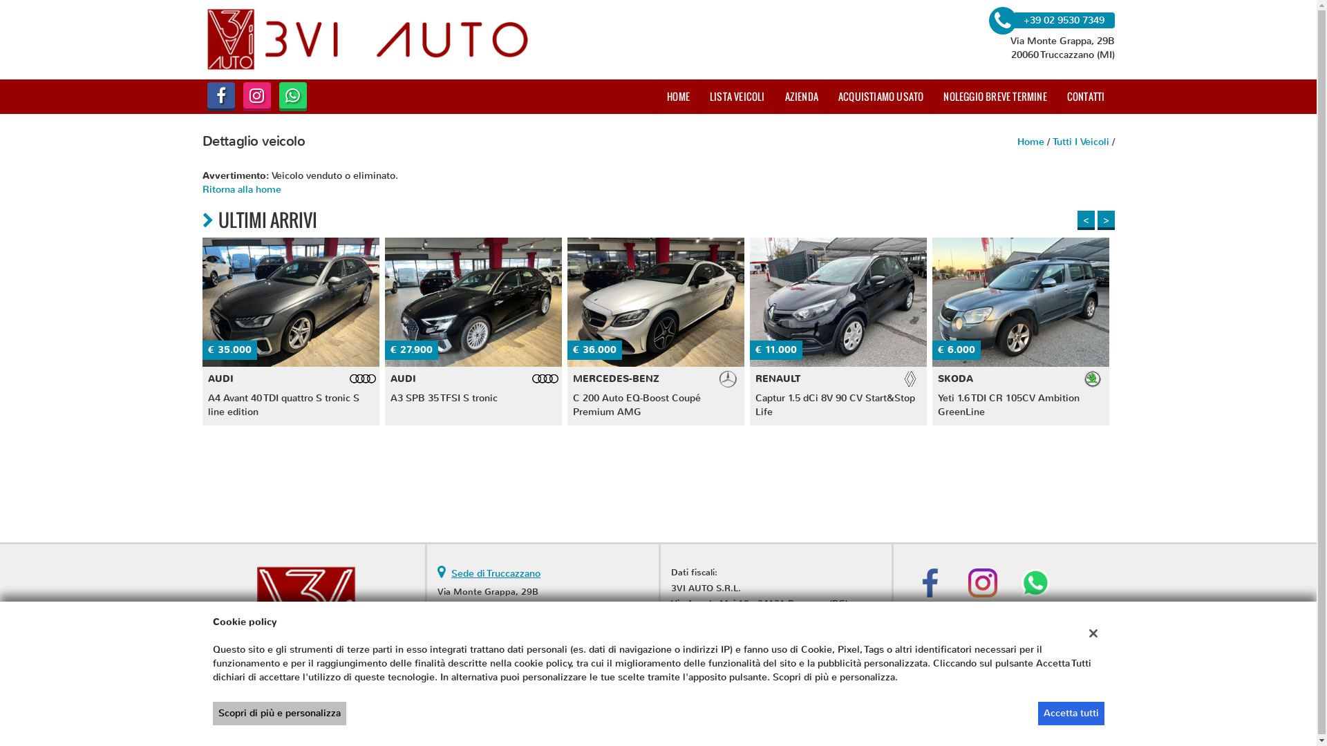 The width and height of the screenshot is (1327, 746). Describe the element at coordinates (1106, 220) in the screenshot. I see `>` at that location.